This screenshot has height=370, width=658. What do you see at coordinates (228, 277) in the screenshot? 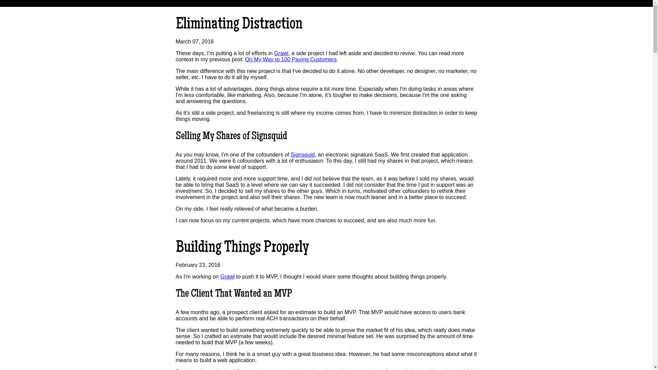
I see `Grawl` at bounding box center [228, 277].